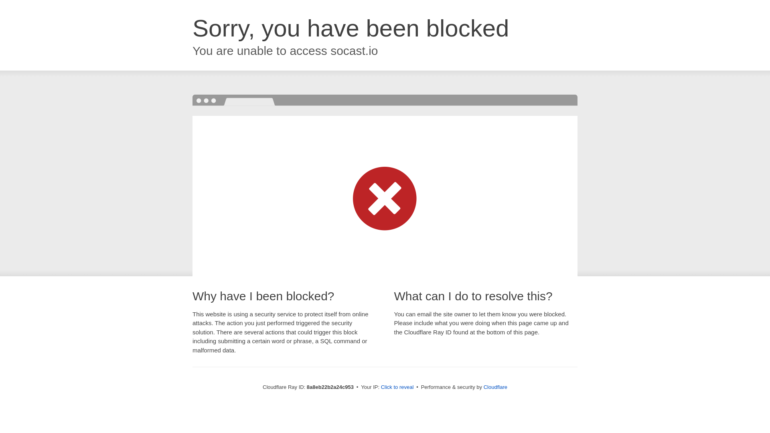  I want to click on Cloudflare, so click(495, 387).